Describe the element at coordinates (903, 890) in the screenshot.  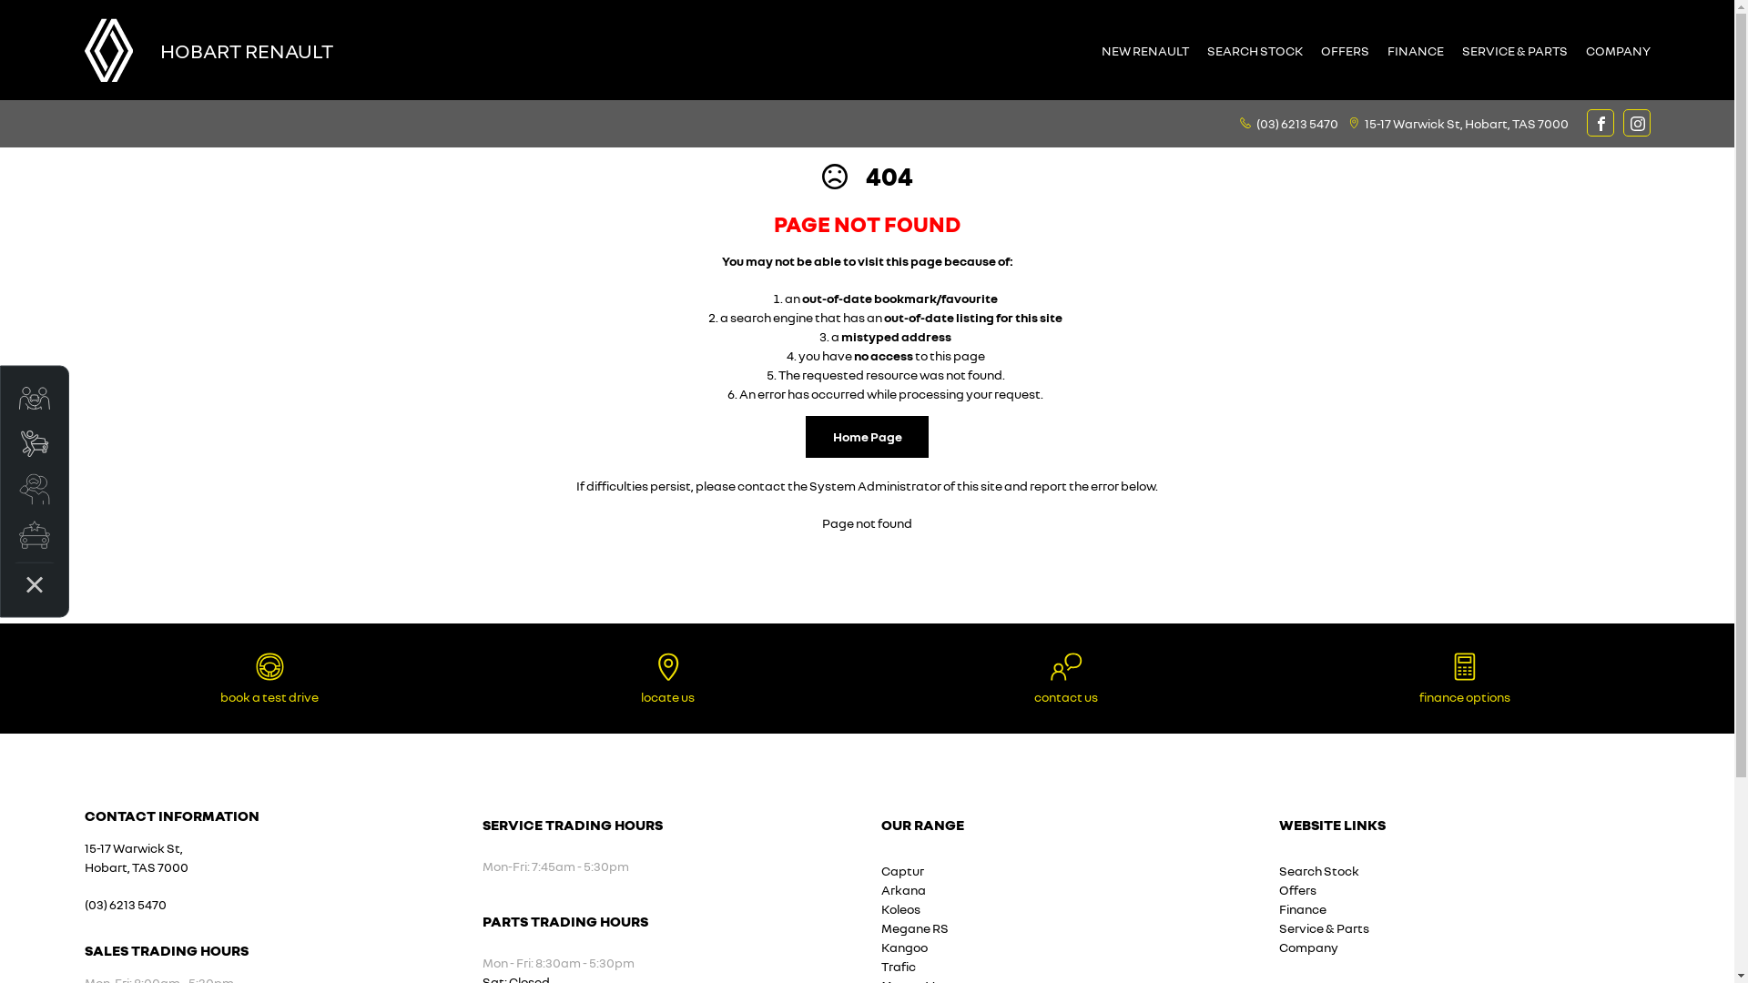
I see `Arkana` at that location.